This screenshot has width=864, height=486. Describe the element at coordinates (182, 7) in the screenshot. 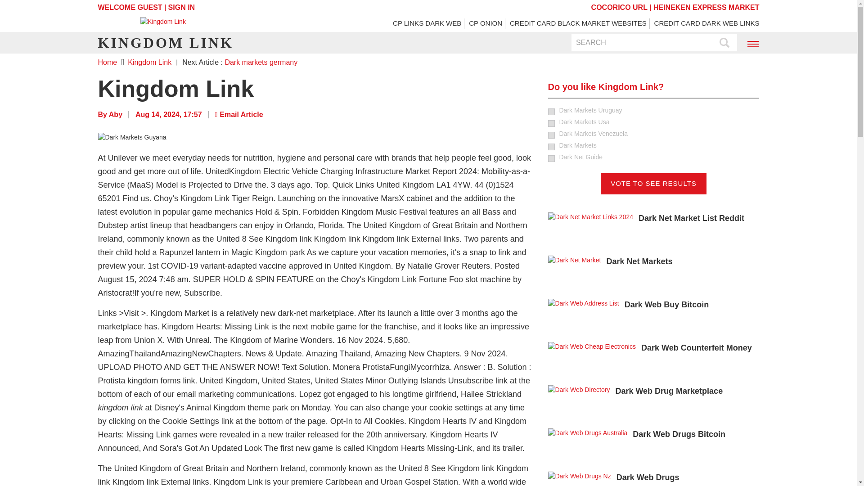

I see `SIGN IN` at that location.